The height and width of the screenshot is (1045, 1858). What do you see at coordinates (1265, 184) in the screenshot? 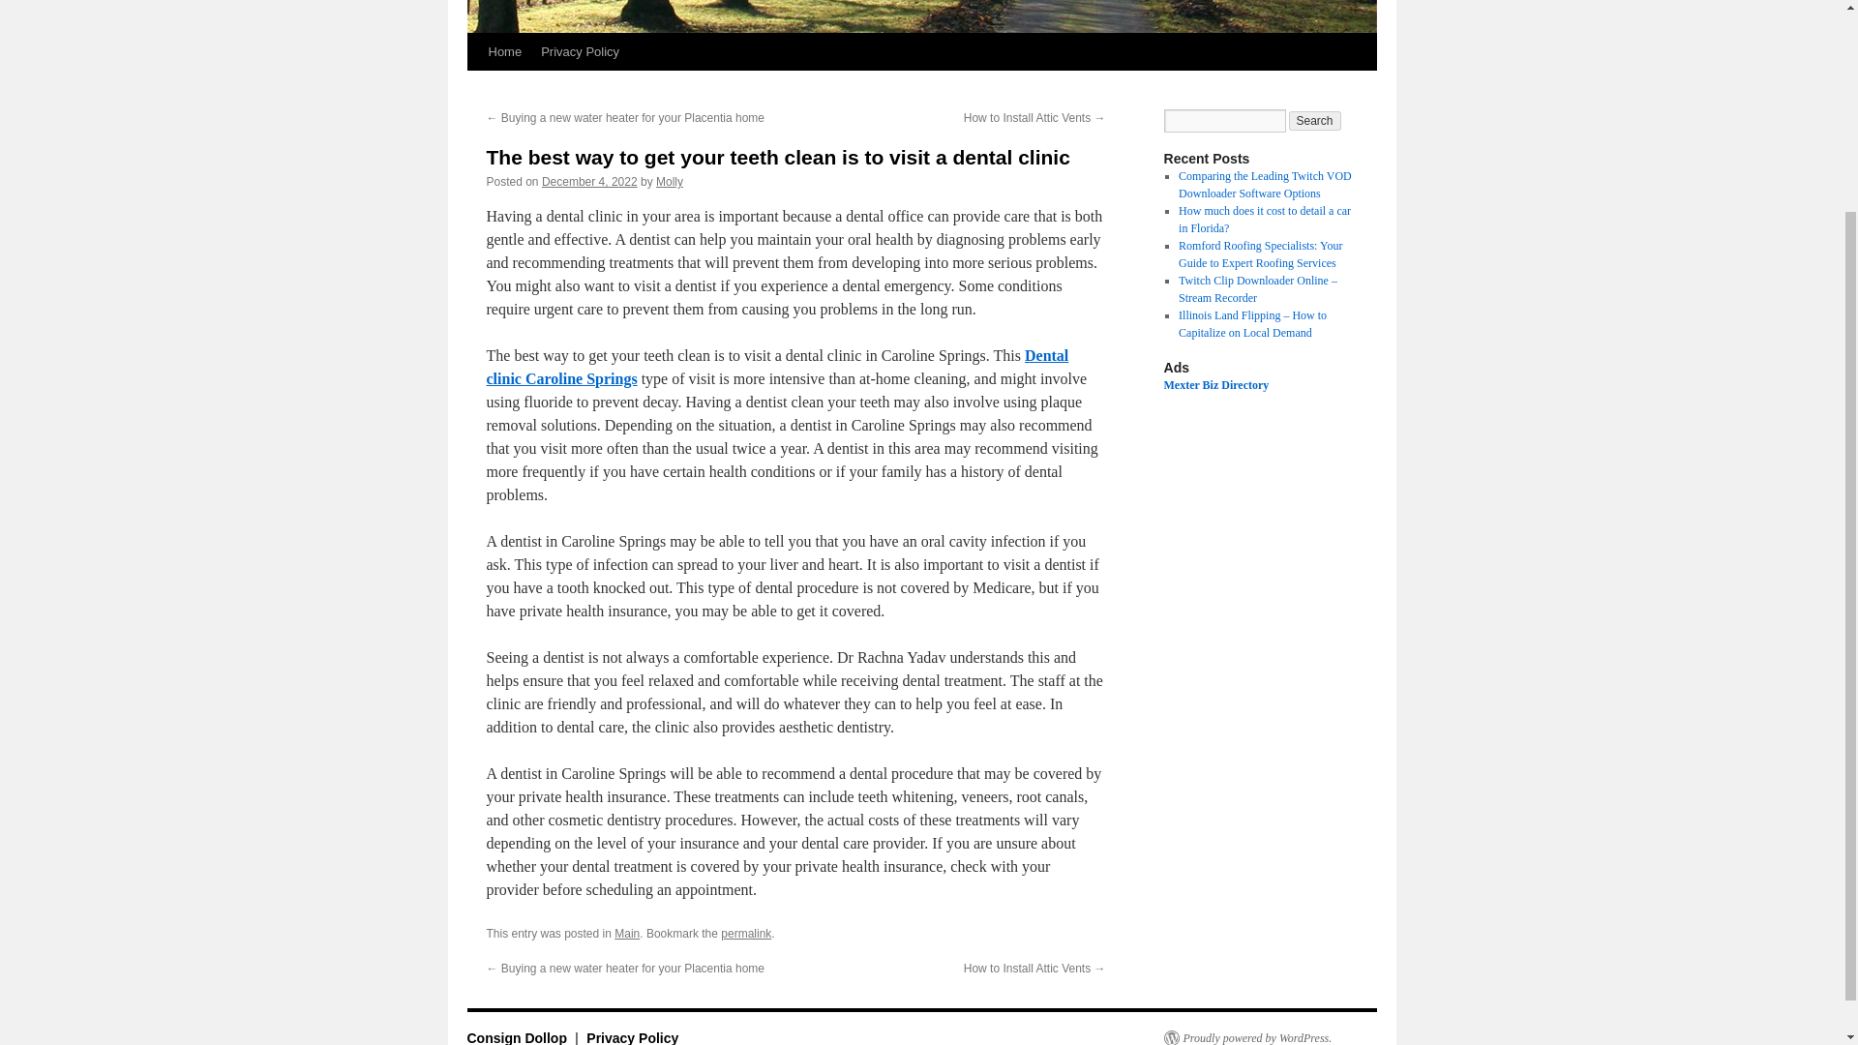
I see `Comparing the Leading Twitch VOD Downloader Software Options` at bounding box center [1265, 184].